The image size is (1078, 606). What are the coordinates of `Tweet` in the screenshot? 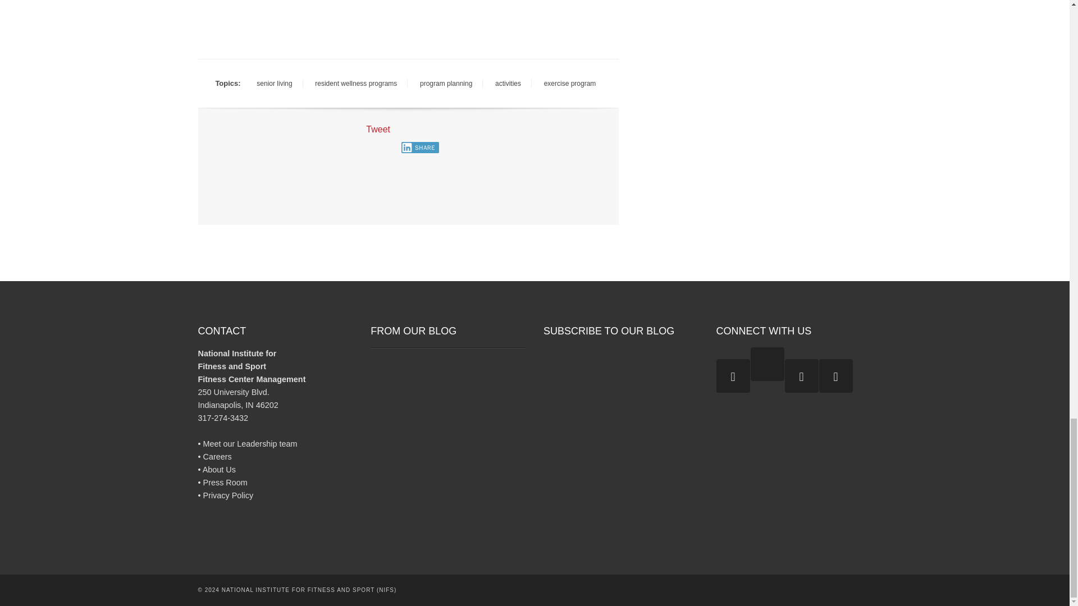 It's located at (378, 129).